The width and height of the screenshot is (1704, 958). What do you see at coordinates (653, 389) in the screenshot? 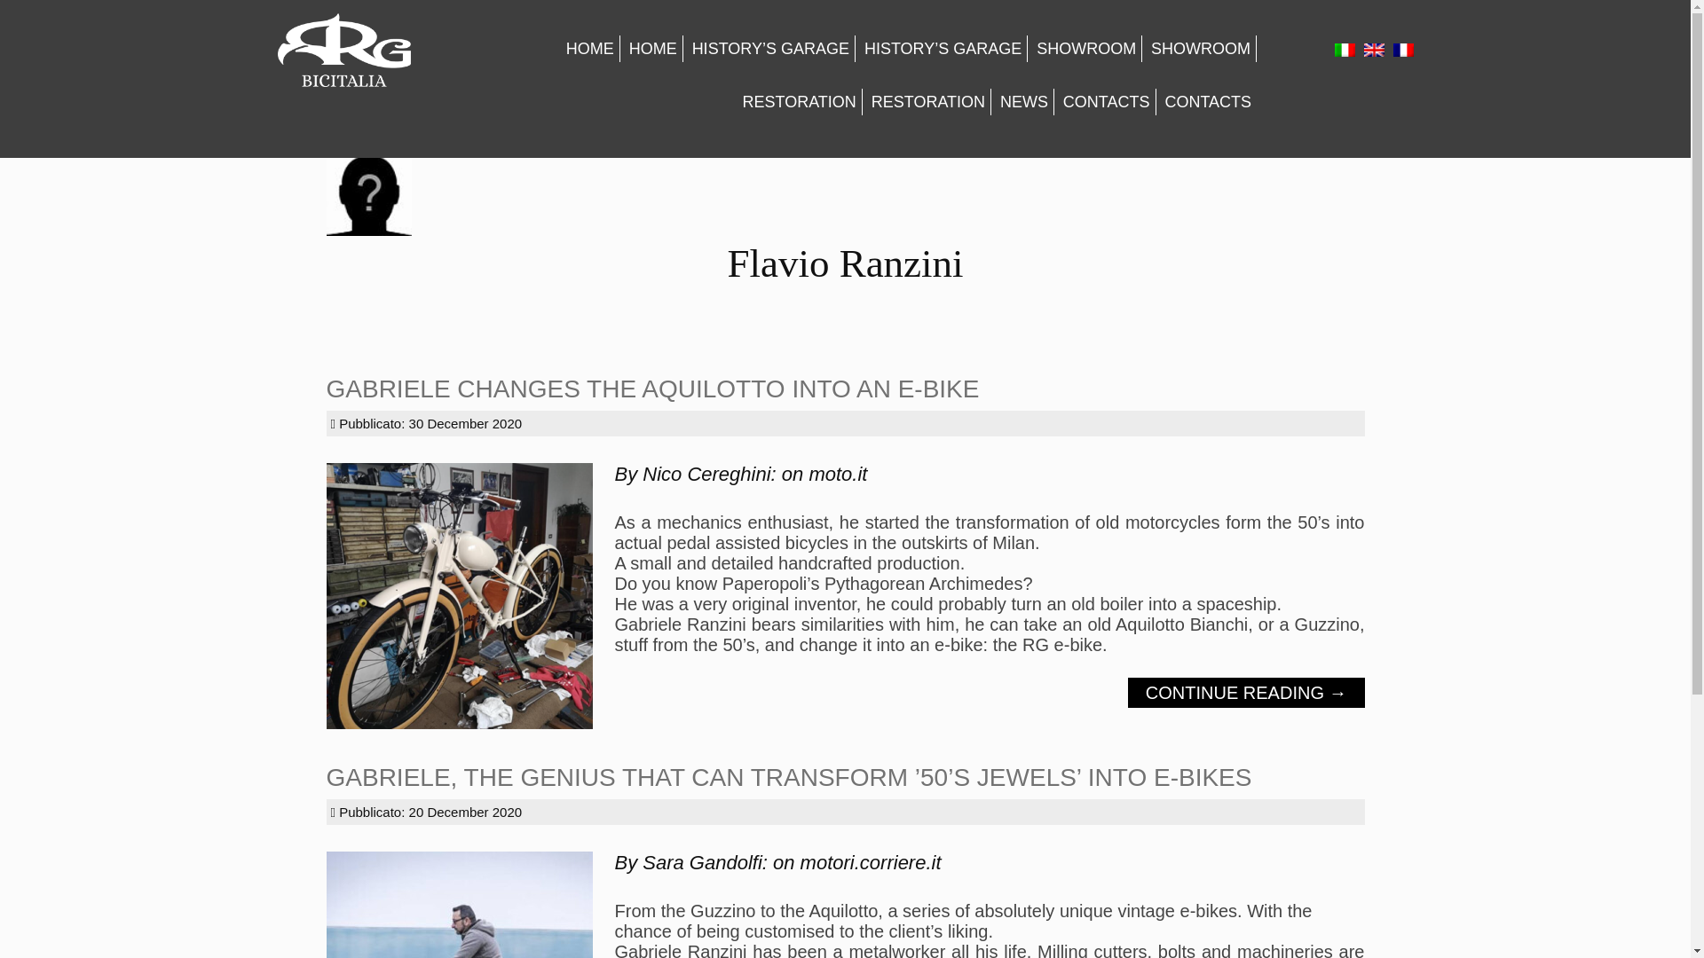
I see `GABRIELE CHANGES THE AQUILOTTO INTO AN E-BIKE` at bounding box center [653, 389].